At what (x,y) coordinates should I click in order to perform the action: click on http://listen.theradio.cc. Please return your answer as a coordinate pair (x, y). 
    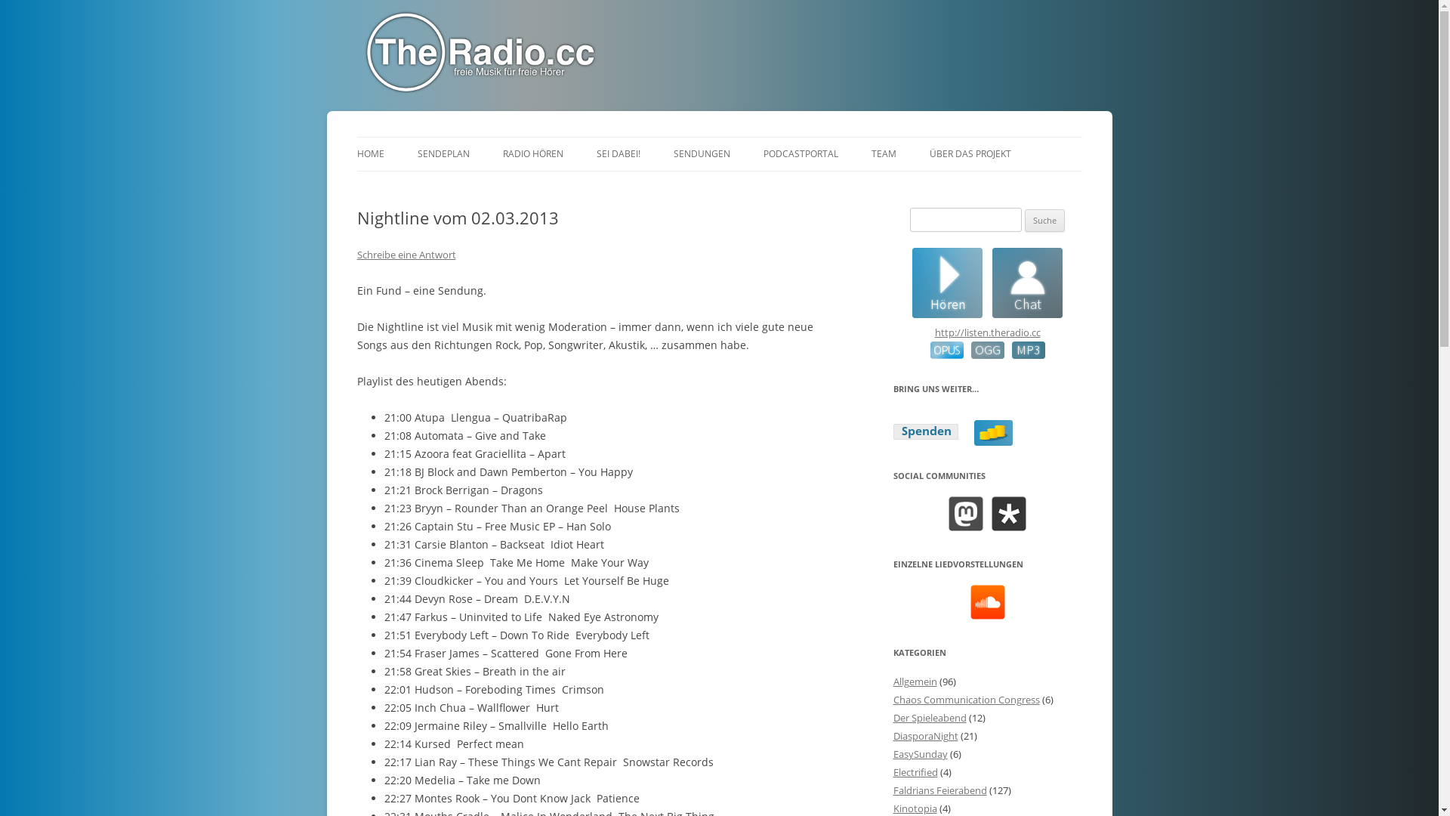
    Looking at the image, I should click on (988, 332).